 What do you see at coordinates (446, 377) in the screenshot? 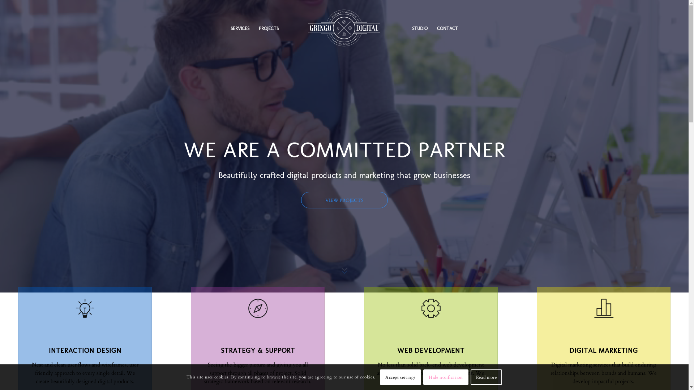
I see `Hide notification` at bounding box center [446, 377].